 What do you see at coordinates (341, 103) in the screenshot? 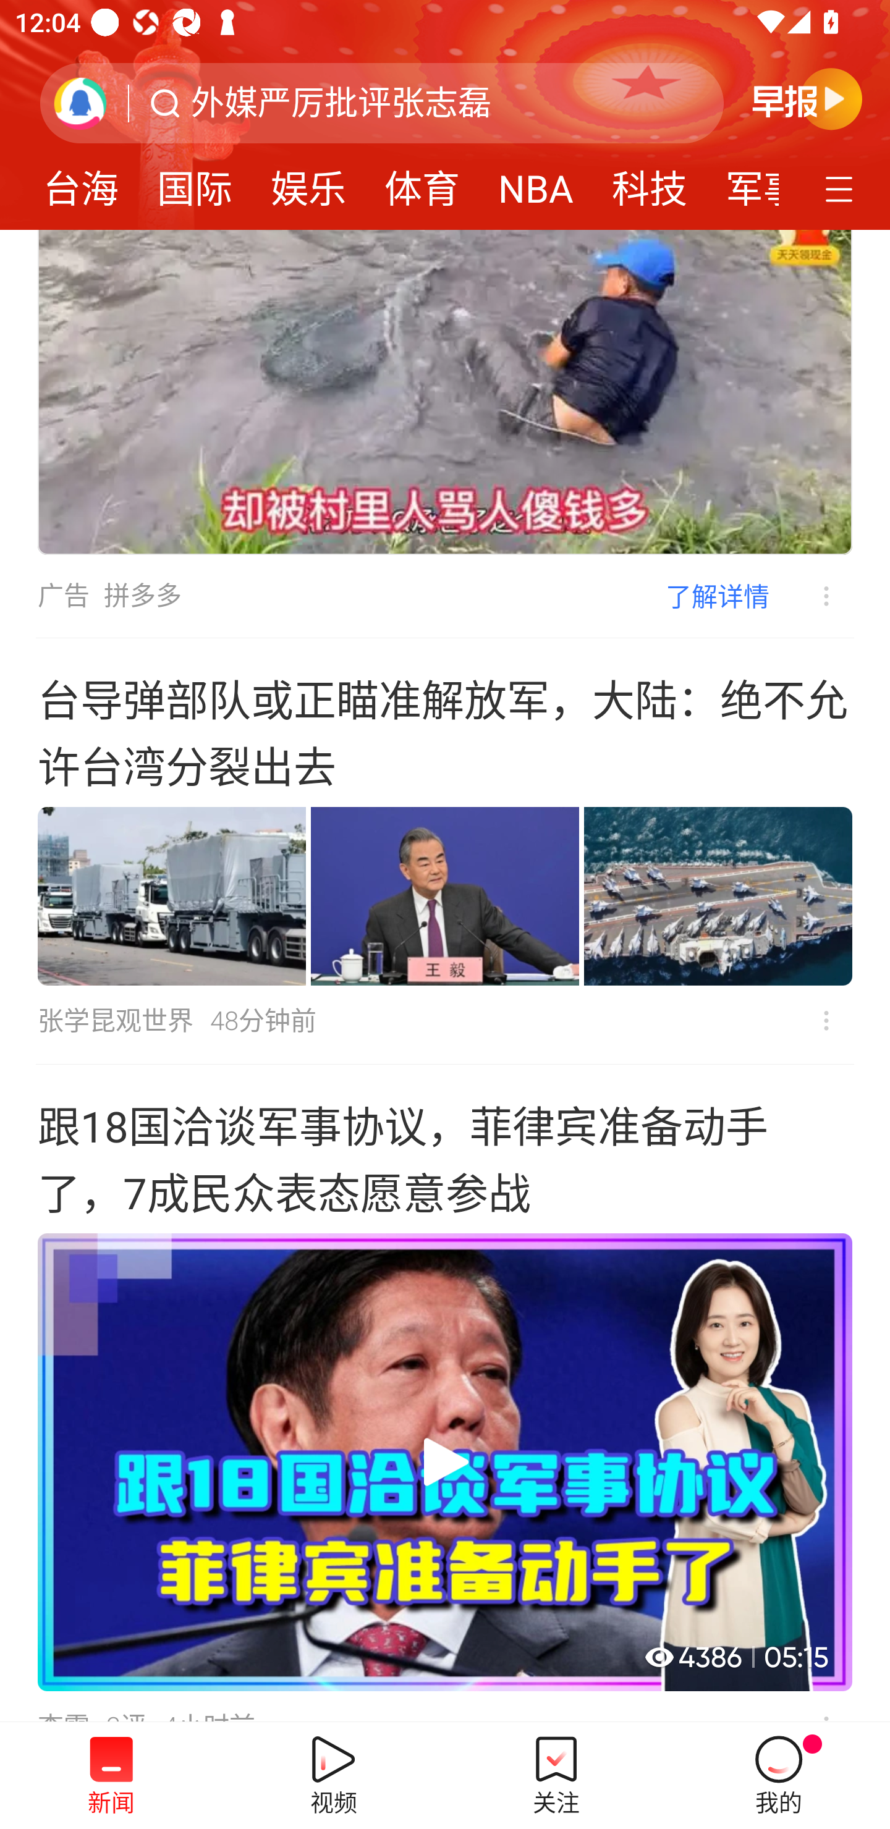
I see `外媒严厉批评张志磊` at bounding box center [341, 103].